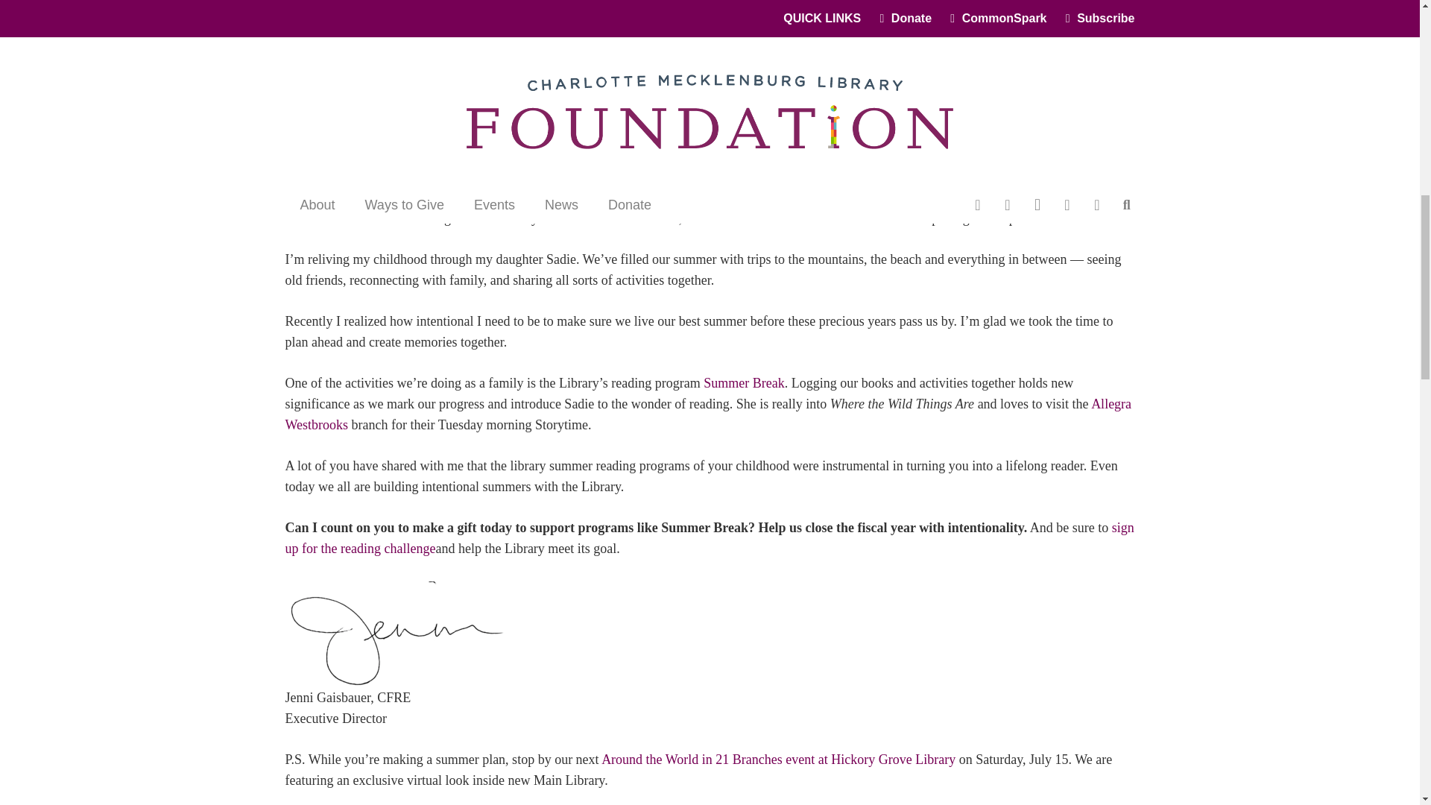 The width and height of the screenshot is (1431, 805). What do you see at coordinates (744, 383) in the screenshot?
I see `Summer Break` at bounding box center [744, 383].